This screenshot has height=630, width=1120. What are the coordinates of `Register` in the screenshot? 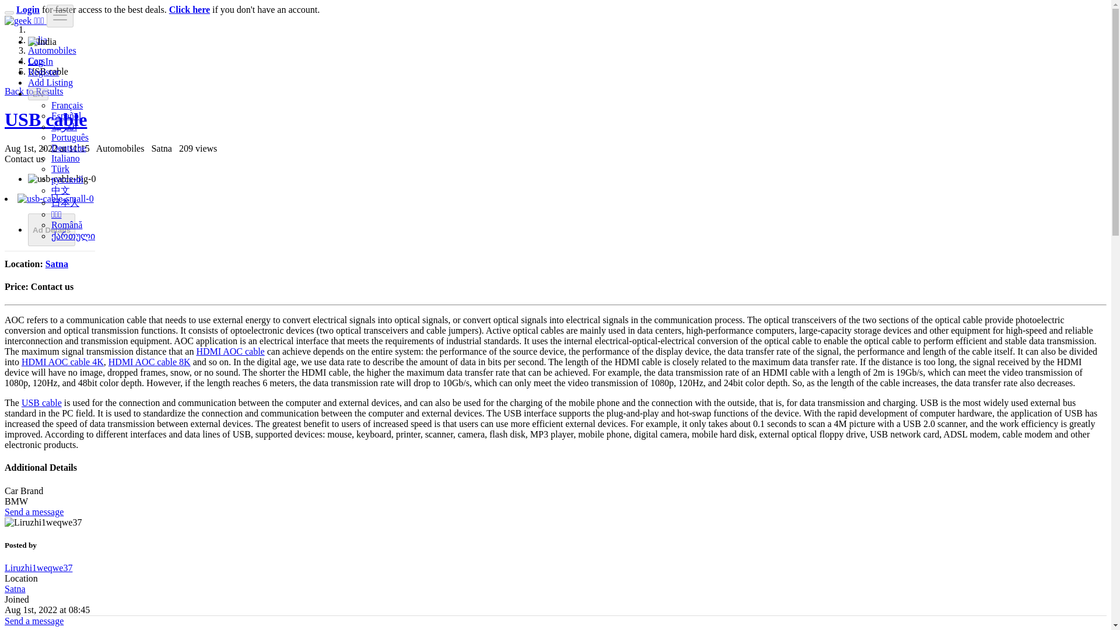 It's located at (43, 71).